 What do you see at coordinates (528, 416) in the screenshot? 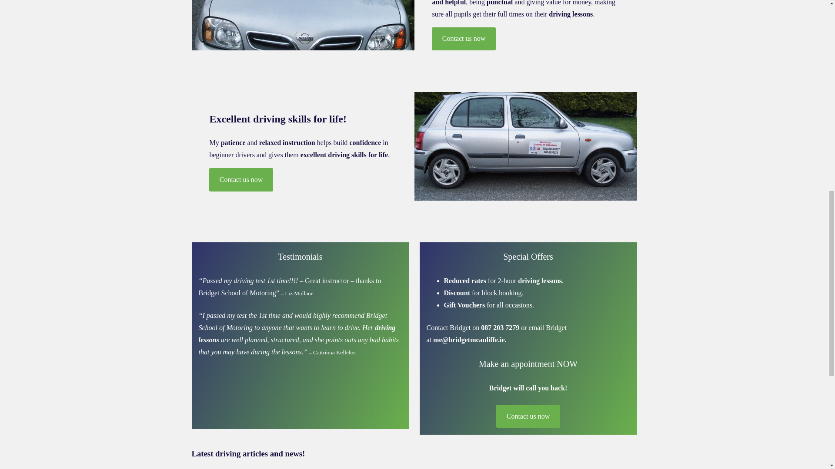
I see `Contact us now` at bounding box center [528, 416].